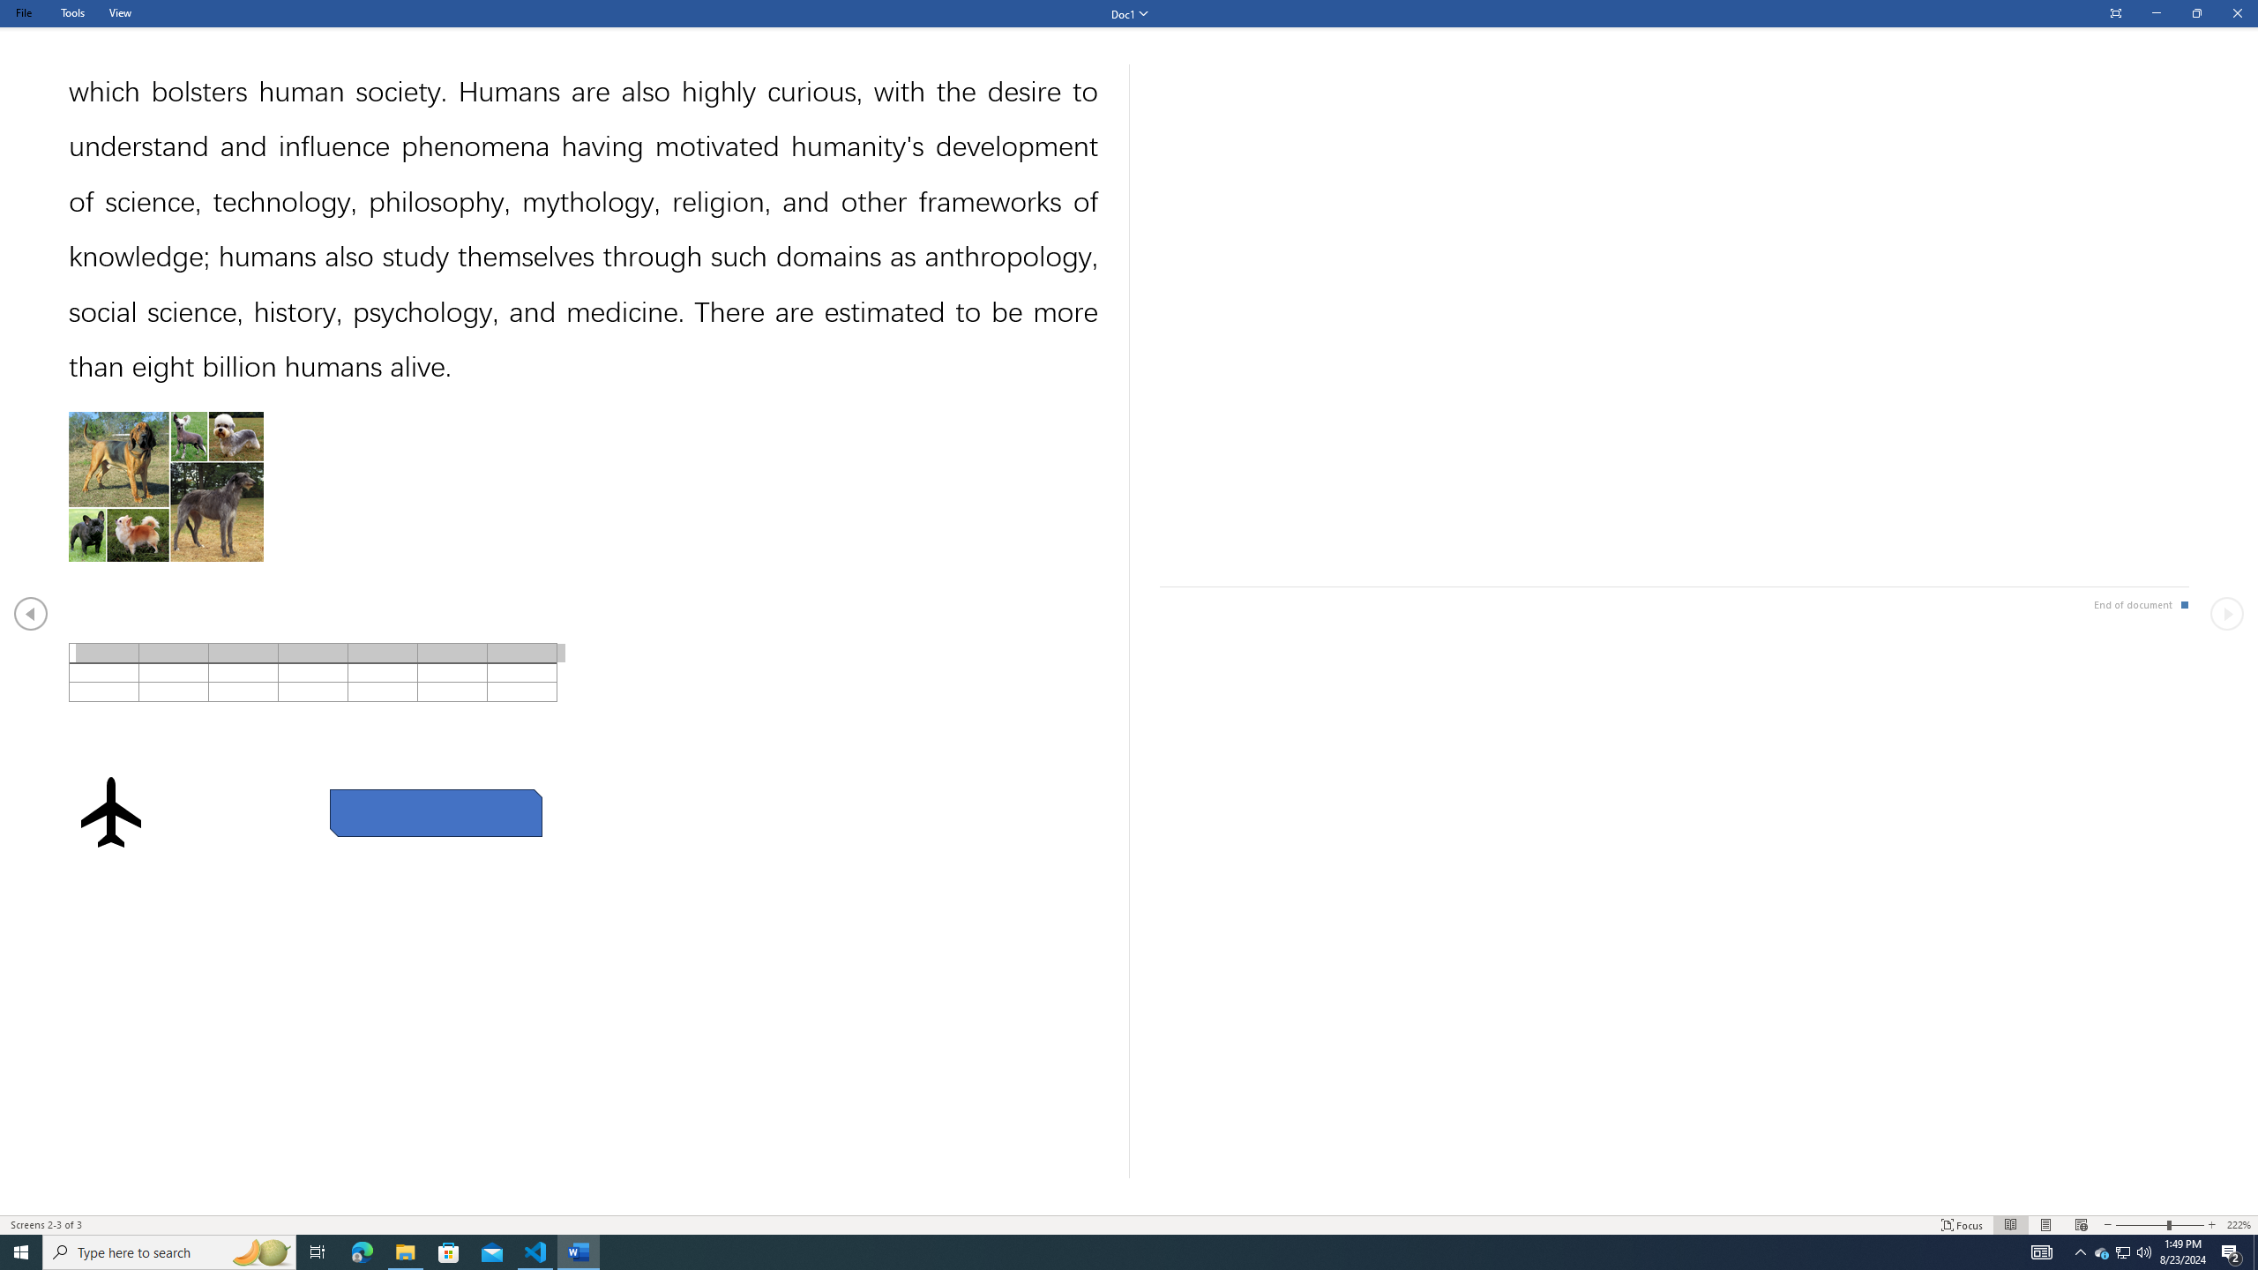 Image resolution: width=2258 pixels, height=1270 pixels. I want to click on Text Size, so click(2159, 1225).